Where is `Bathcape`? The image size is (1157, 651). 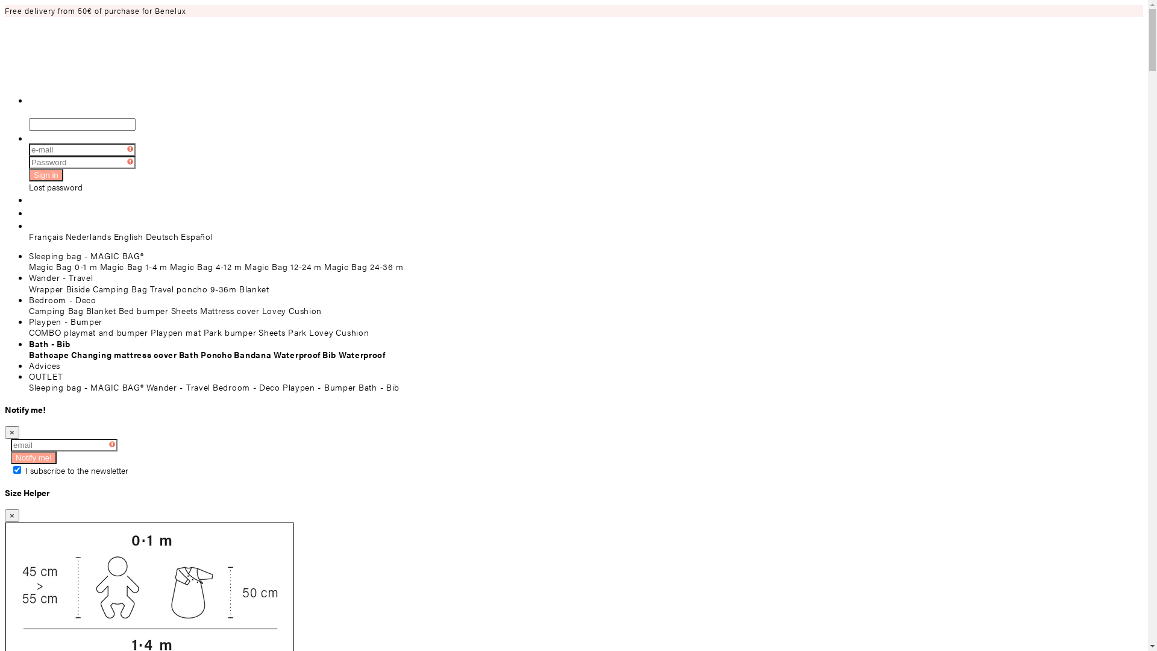
Bathcape is located at coordinates (49, 354).